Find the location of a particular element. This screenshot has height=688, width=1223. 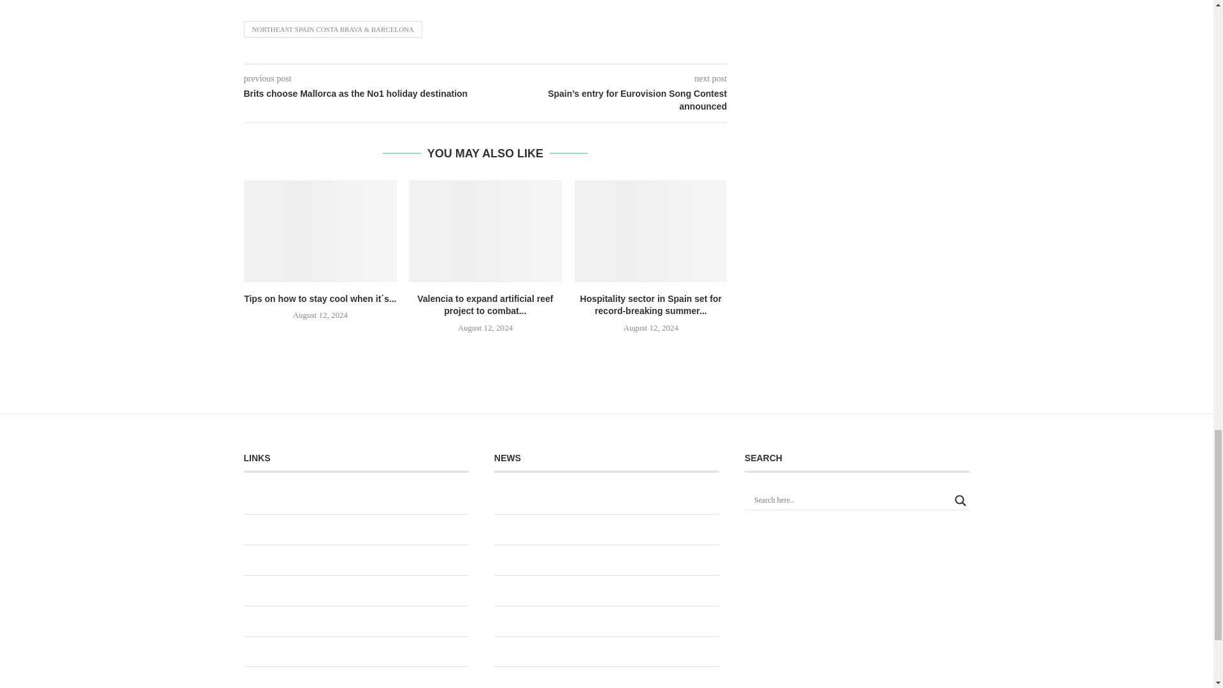

Brits choose Mallorca as the No1 holiday destination is located at coordinates (364, 94).